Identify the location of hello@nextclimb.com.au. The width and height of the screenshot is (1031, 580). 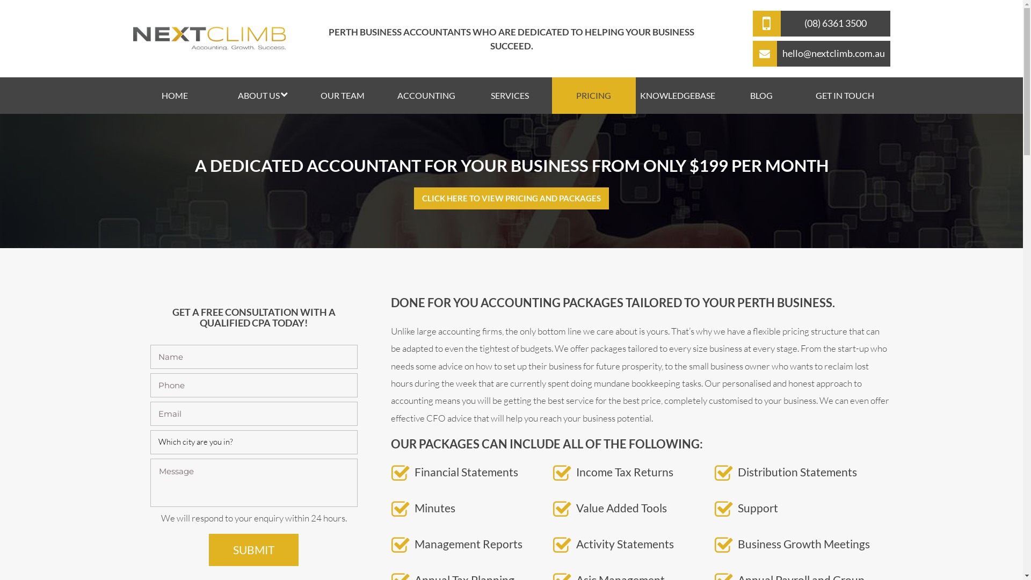
(822, 54).